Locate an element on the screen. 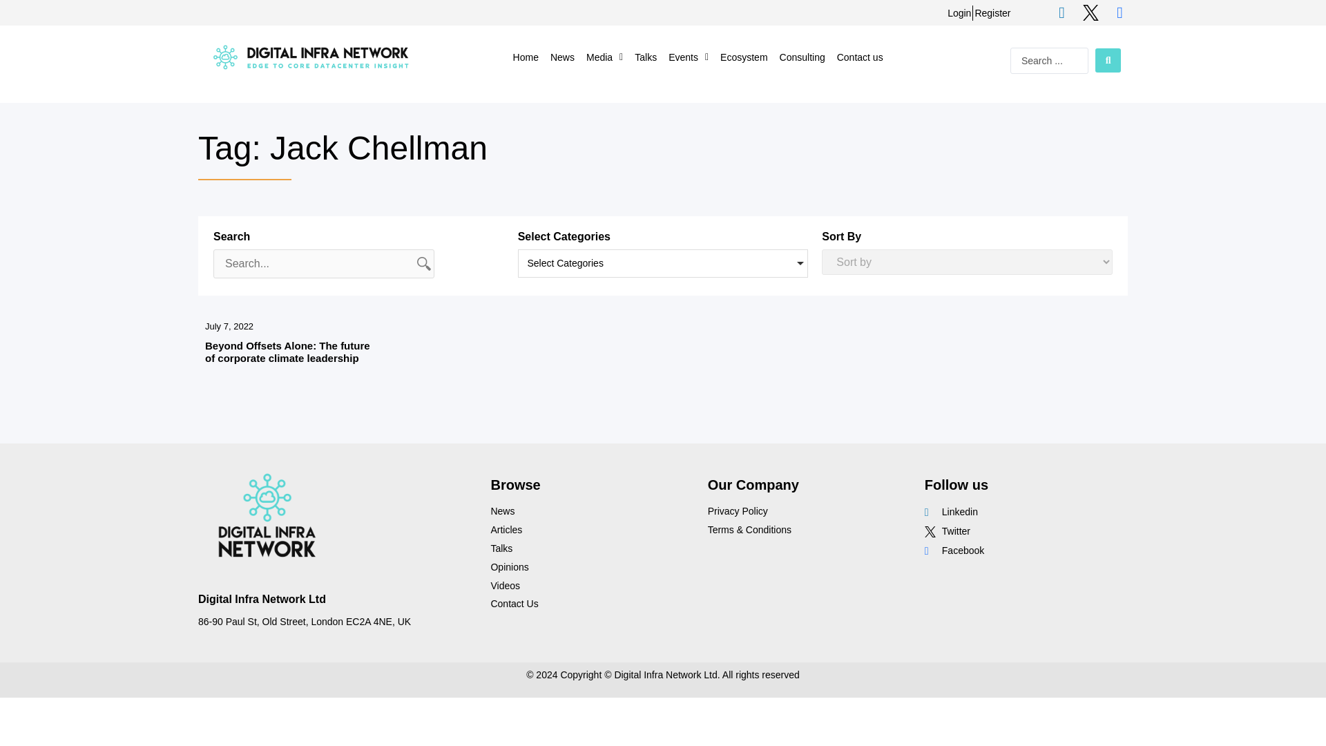  Contact us is located at coordinates (859, 57).